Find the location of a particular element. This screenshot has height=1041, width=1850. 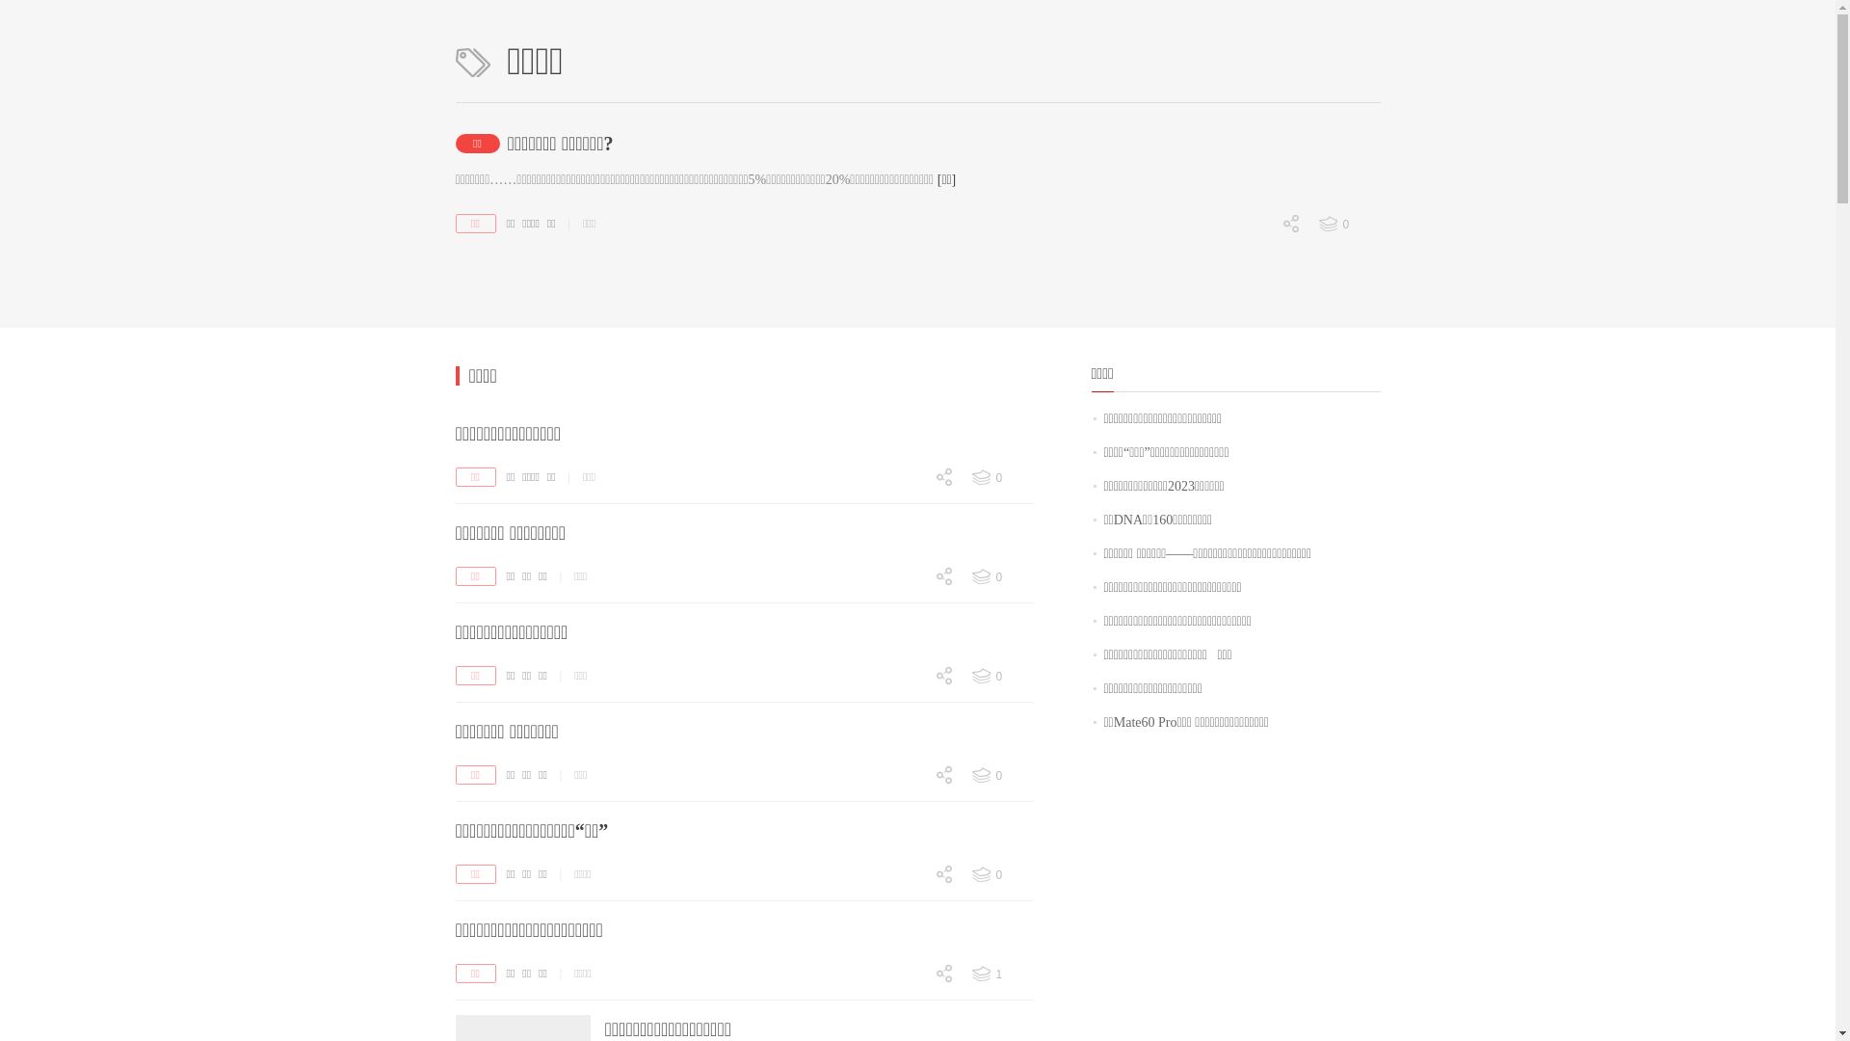

0 is located at coordinates (1253, 326).